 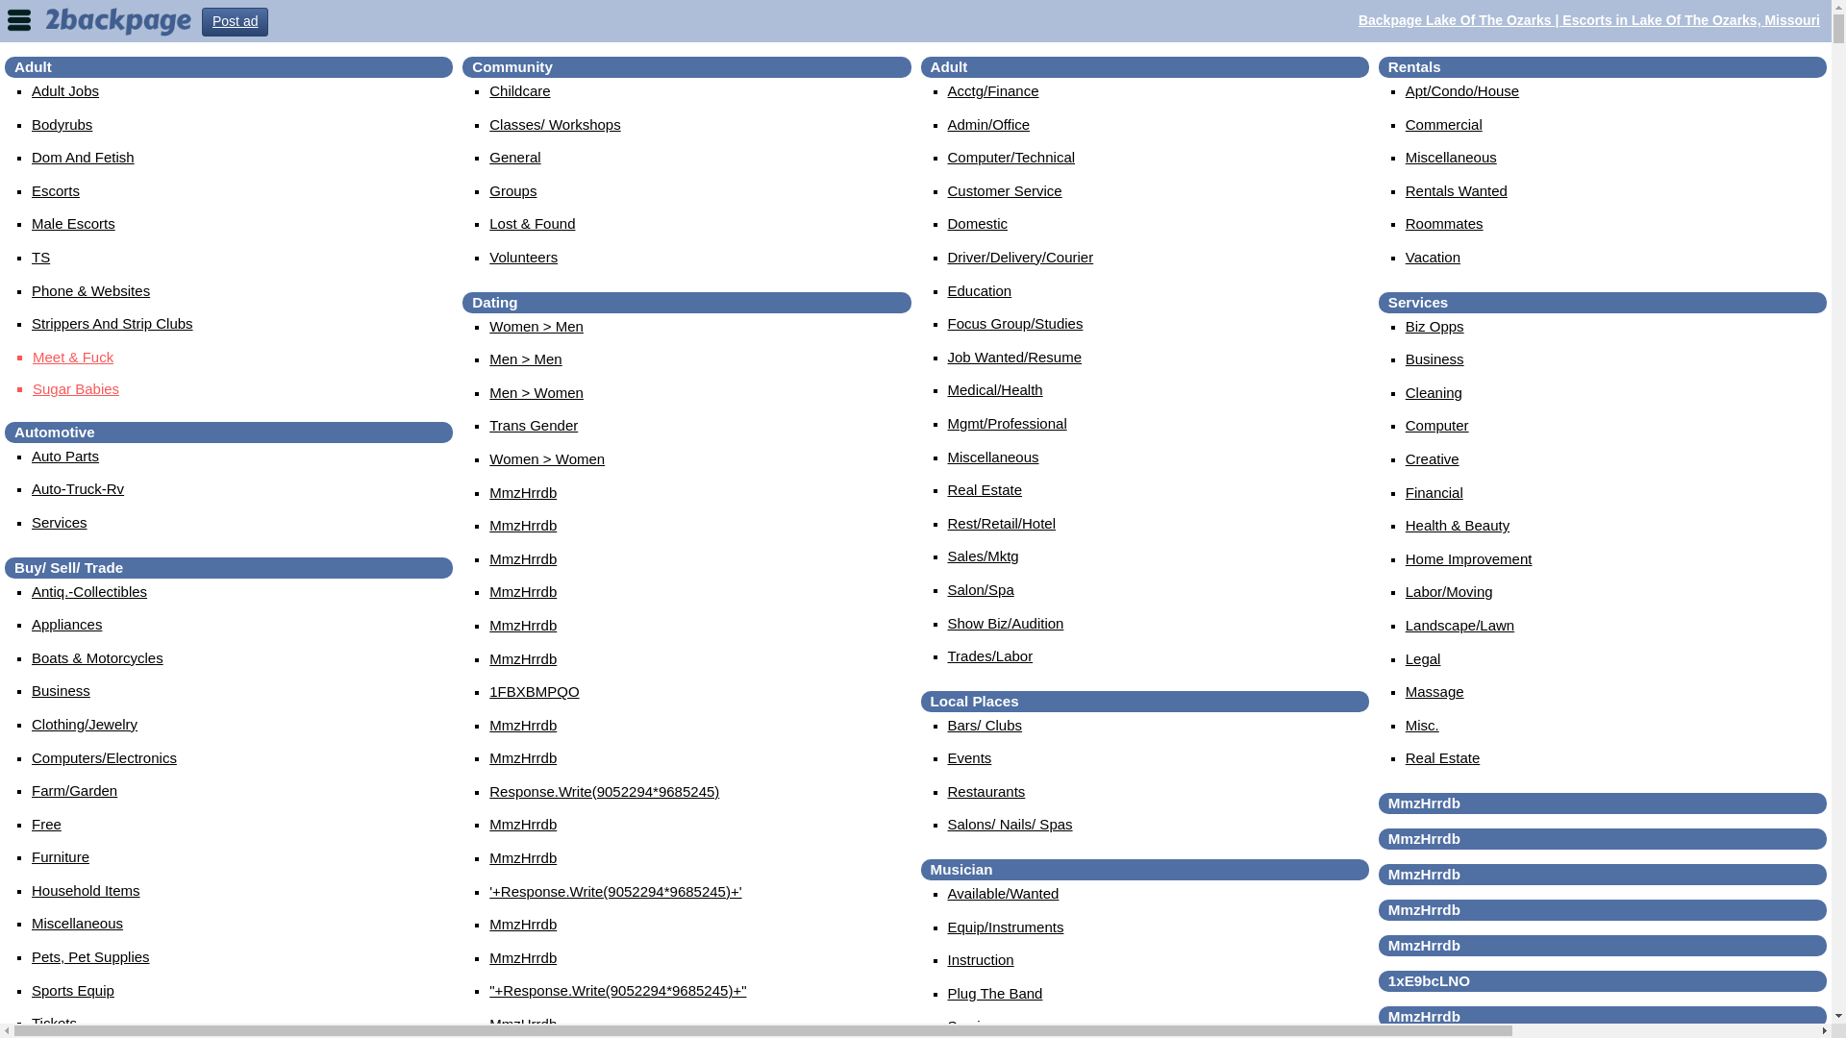 What do you see at coordinates (981, 959) in the screenshot?
I see `Instruction` at bounding box center [981, 959].